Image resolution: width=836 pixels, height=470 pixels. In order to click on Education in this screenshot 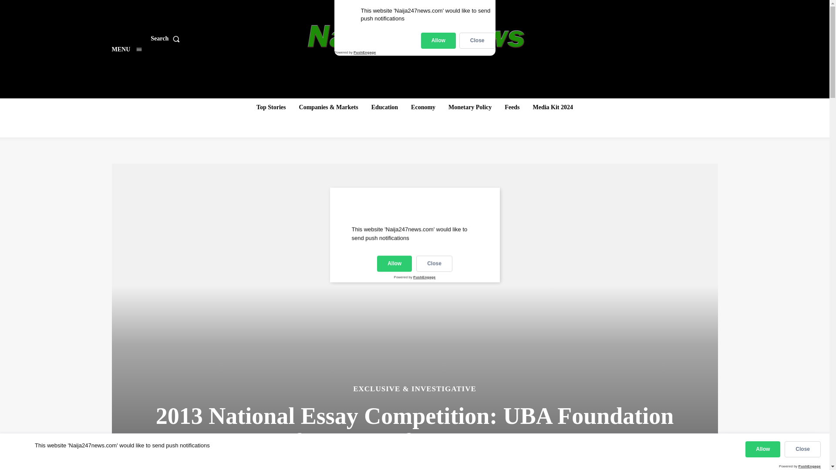, I will do `click(384, 107)`.